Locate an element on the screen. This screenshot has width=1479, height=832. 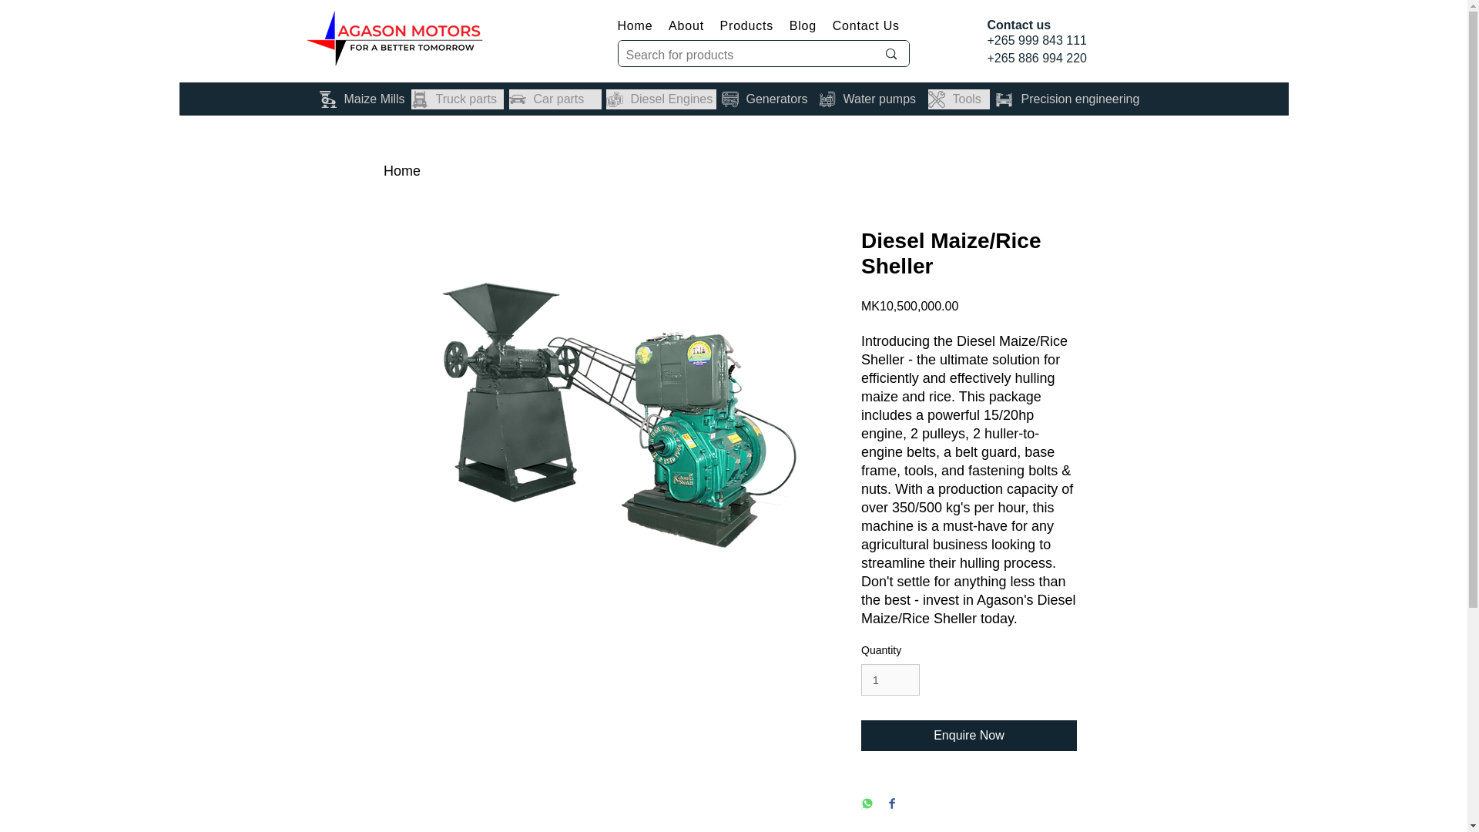
Enquire Now is located at coordinates (968, 736).